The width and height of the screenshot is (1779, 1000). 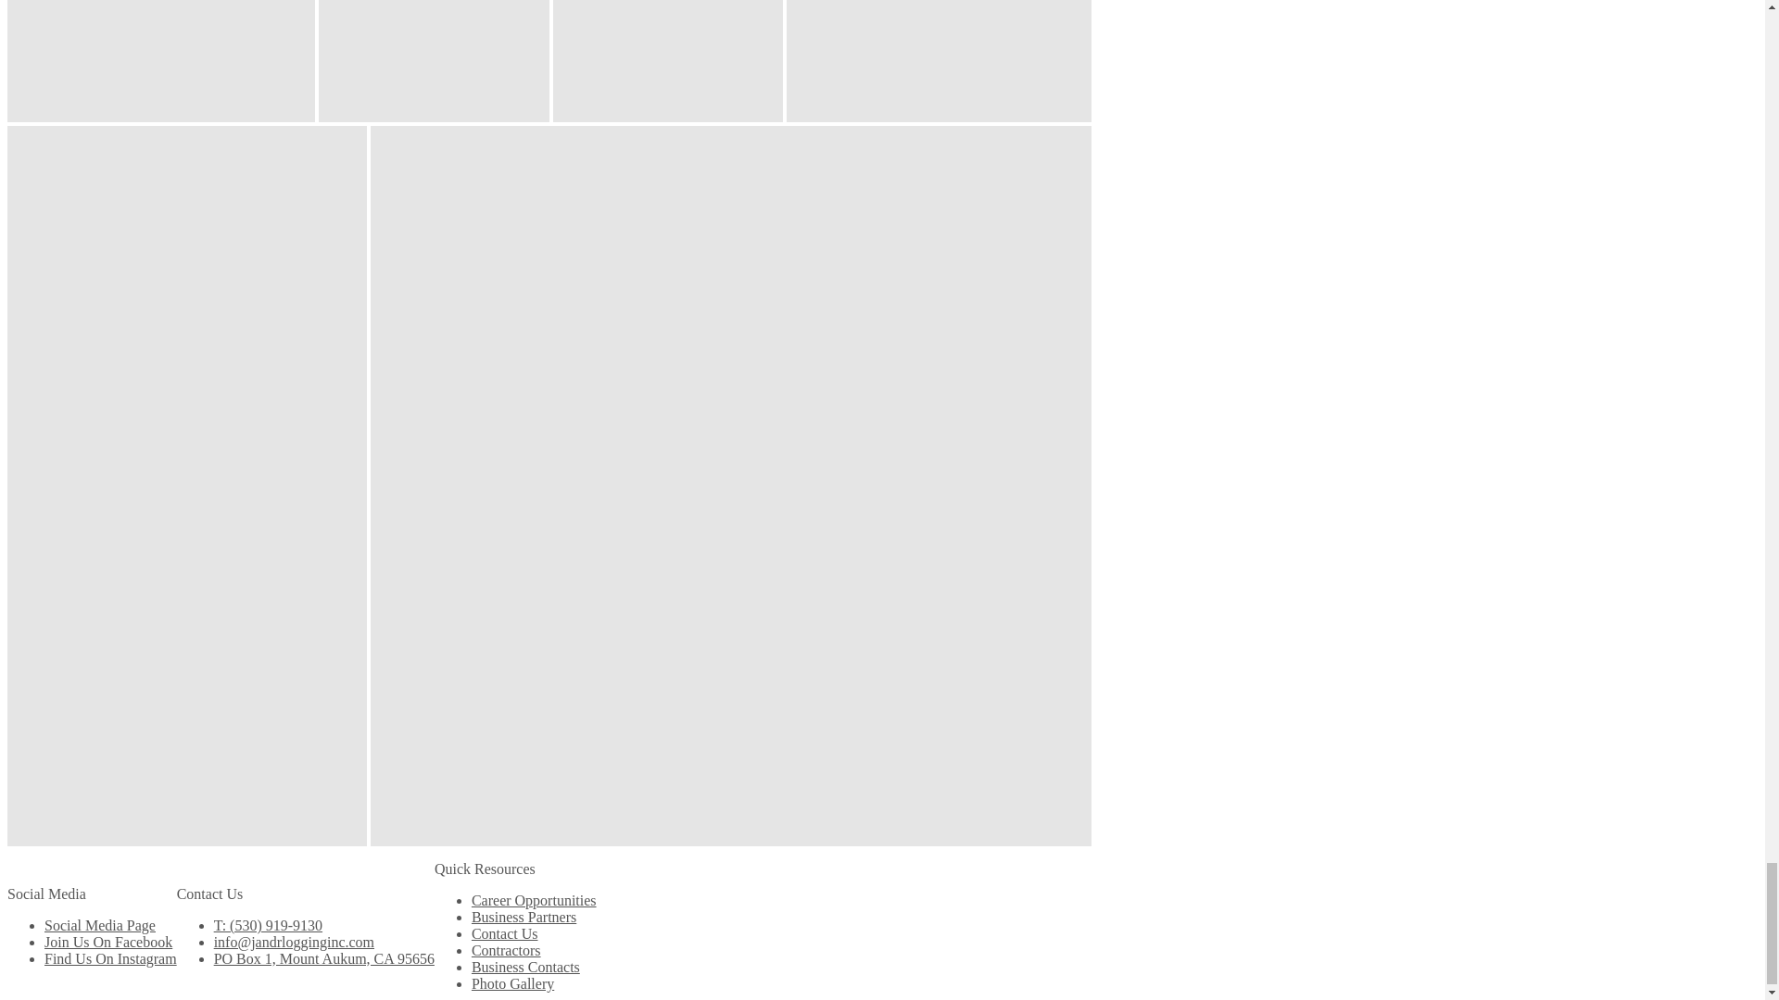 I want to click on Photo Gallery, so click(x=511, y=983).